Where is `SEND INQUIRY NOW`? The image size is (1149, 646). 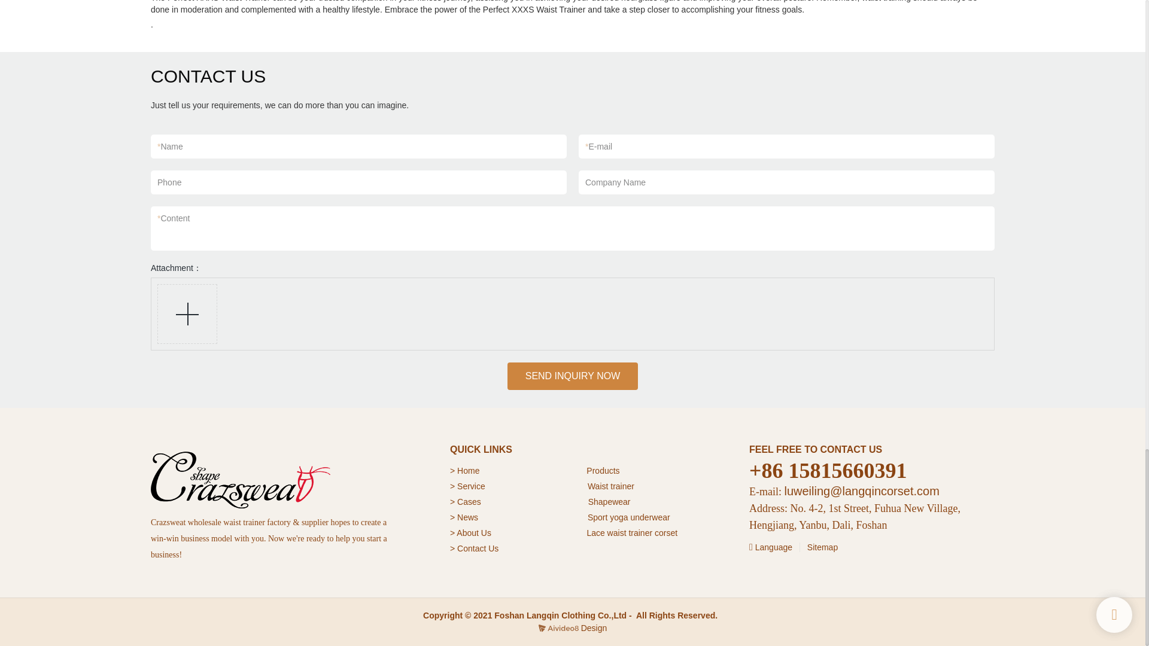
SEND INQUIRY NOW is located at coordinates (573, 376).